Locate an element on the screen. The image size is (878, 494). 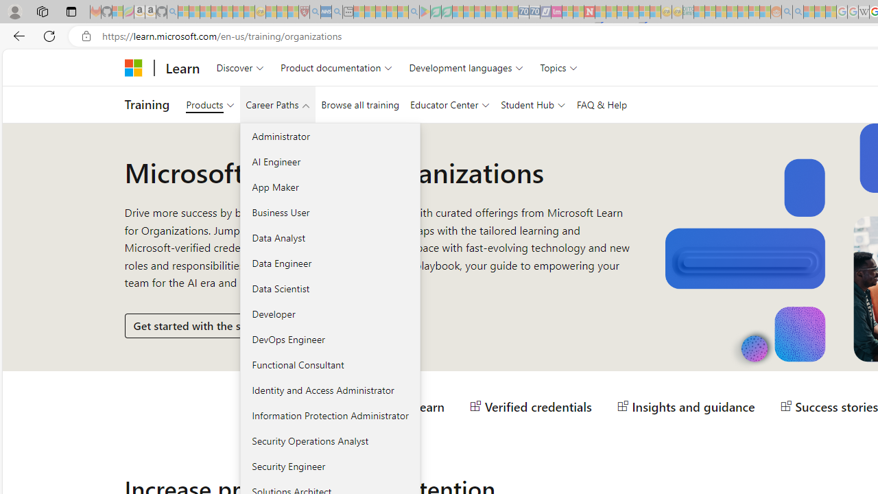
Administrator is located at coordinates (329, 136).